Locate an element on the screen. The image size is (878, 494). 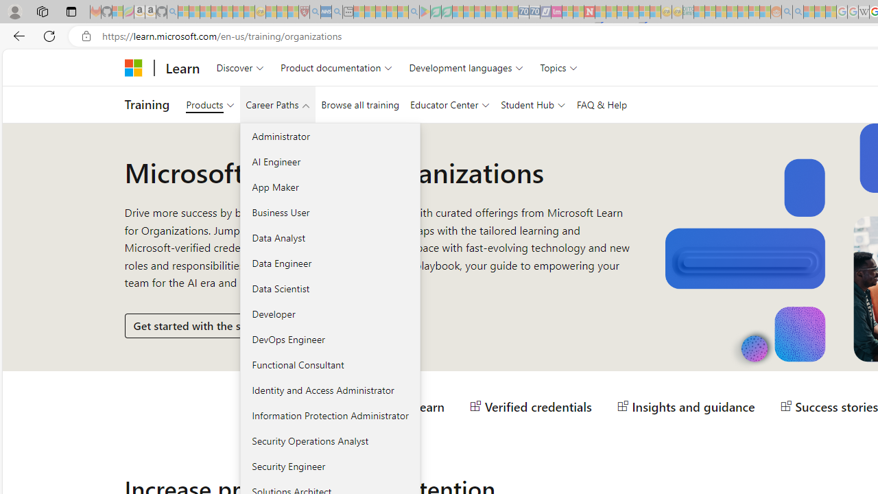
Administrator is located at coordinates (329, 136).